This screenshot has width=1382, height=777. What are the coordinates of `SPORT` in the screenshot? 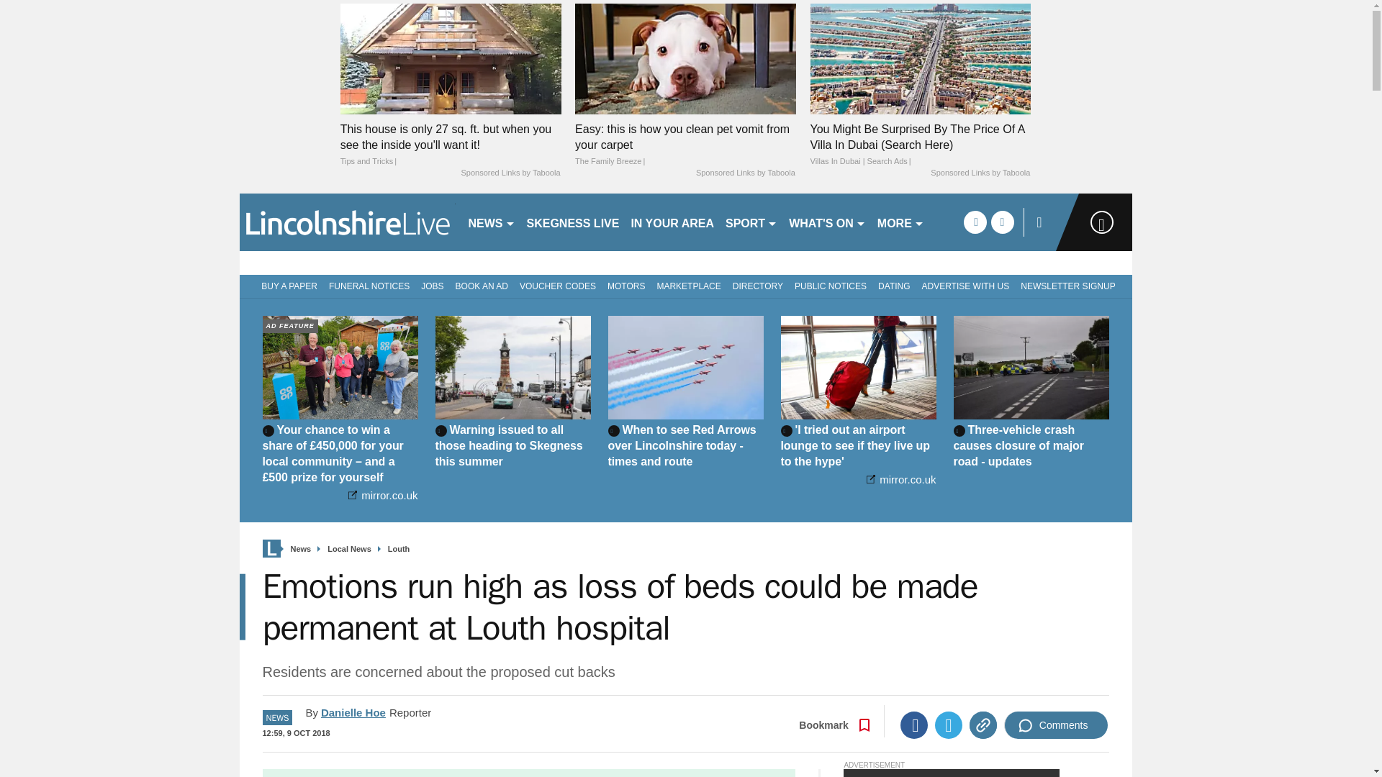 It's located at (751, 222).